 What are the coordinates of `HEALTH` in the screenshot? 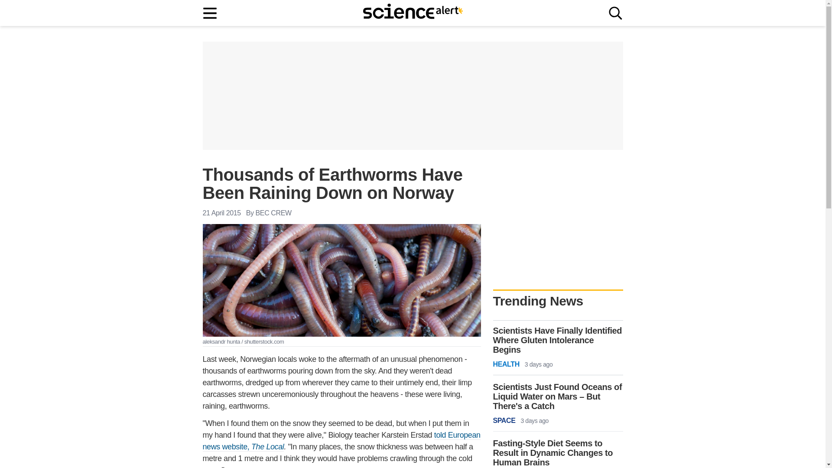 It's located at (506, 364).